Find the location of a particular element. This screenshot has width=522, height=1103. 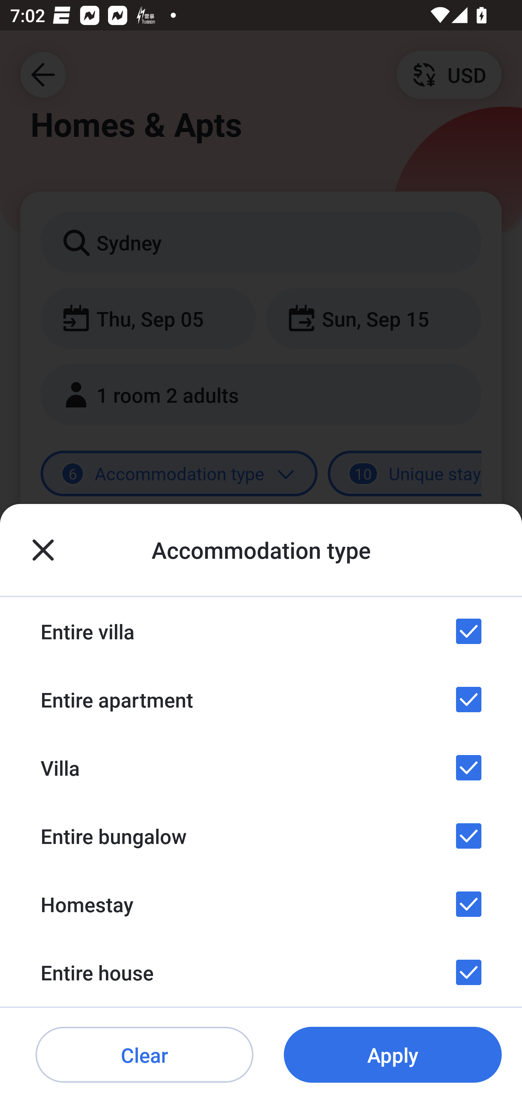

Entire bungalow is located at coordinates (261, 836).